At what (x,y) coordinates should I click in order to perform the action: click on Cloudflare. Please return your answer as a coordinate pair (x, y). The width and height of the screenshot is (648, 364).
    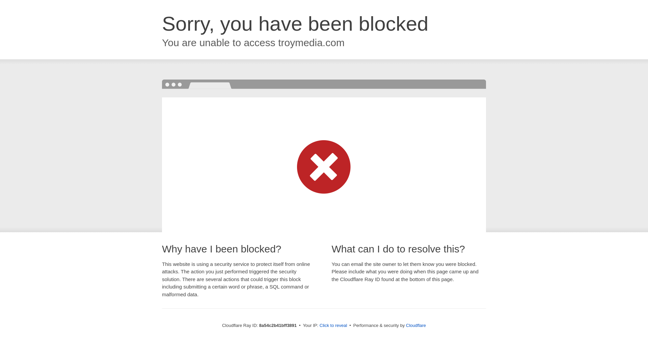
    Looking at the image, I should click on (416, 325).